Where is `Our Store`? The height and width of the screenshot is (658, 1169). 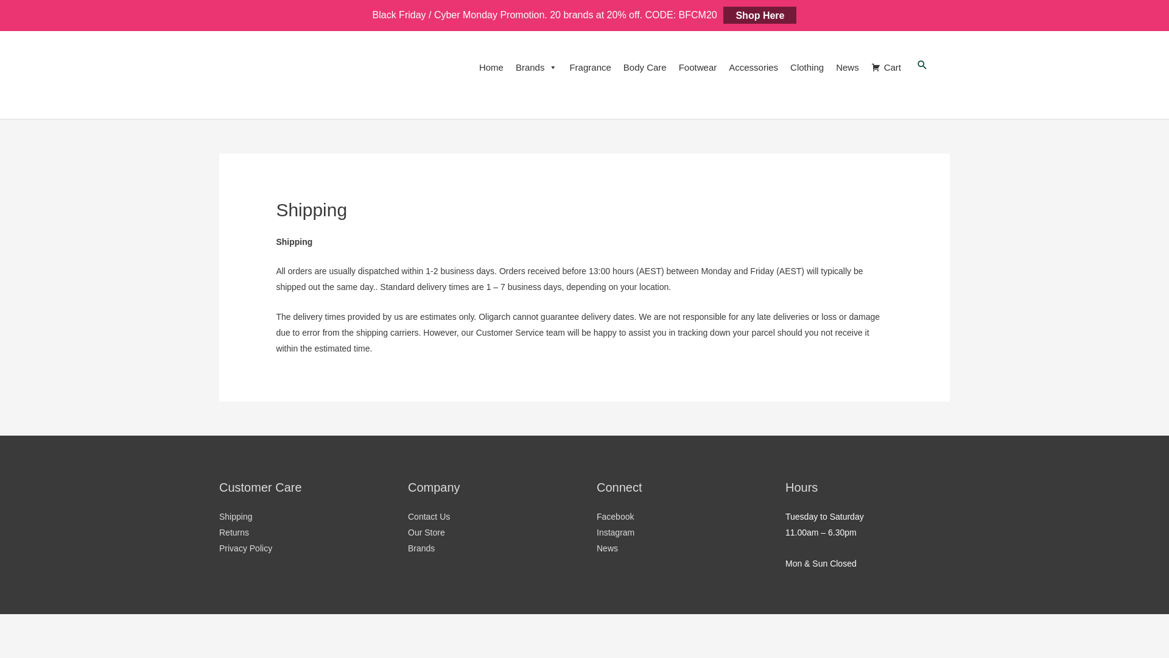
Our Store is located at coordinates (426, 532).